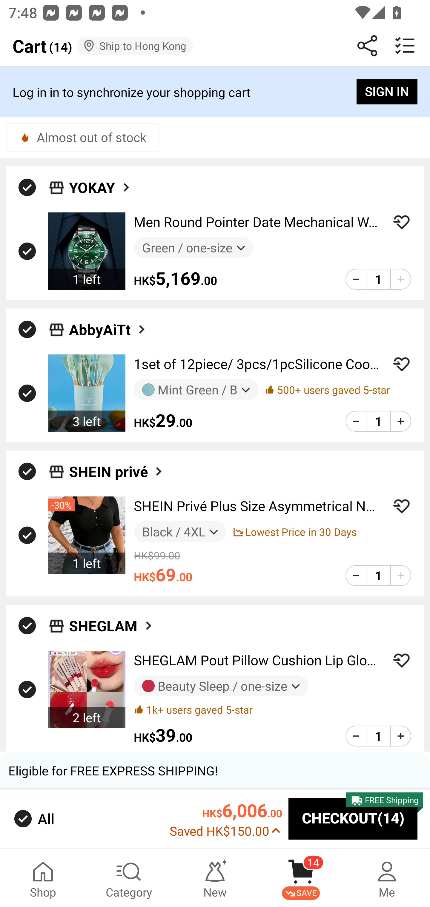  I want to click on 1 edit product quantity, so click(378, 575).